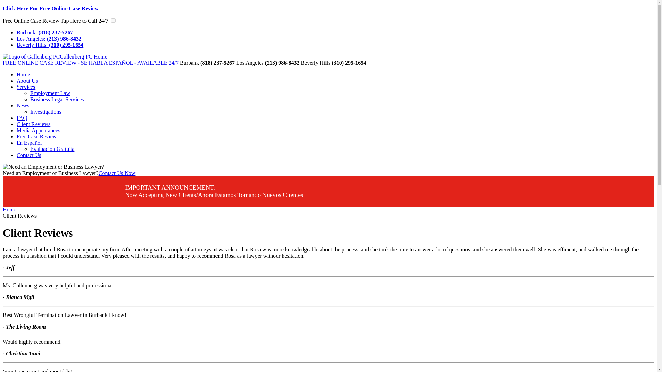 The width and height of the screenshot is (662, 372). I want to click on Services, so click(26, 87).